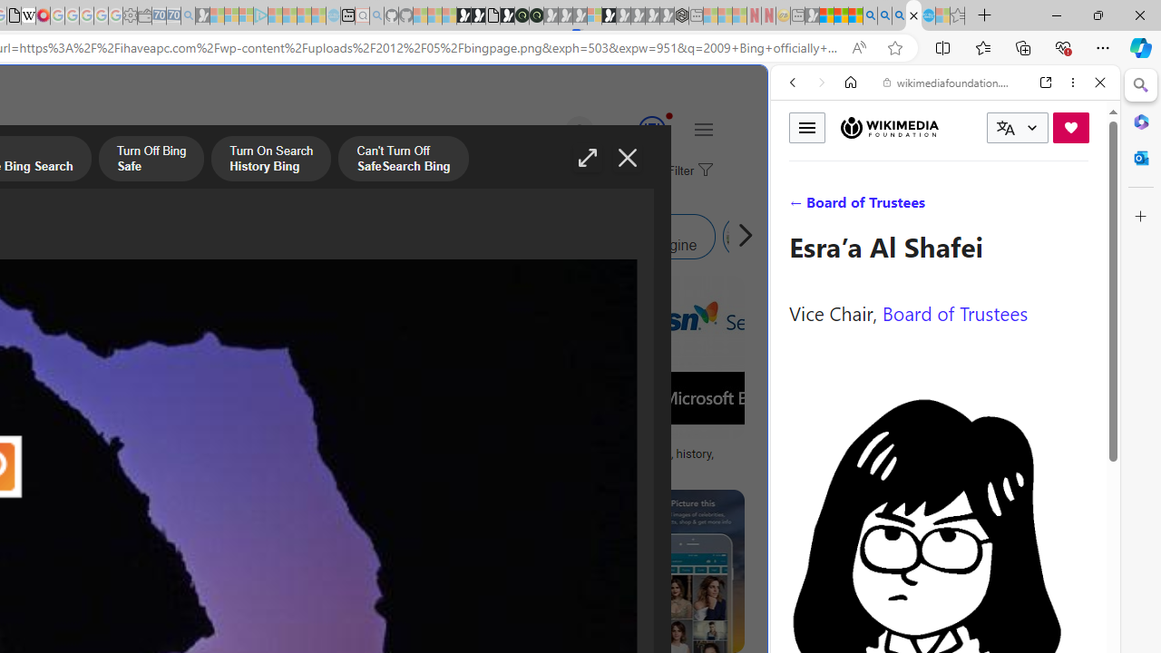 The height and width of the screenshot is (653, 1161). I want to click on Global web icon, so click(805, 607).